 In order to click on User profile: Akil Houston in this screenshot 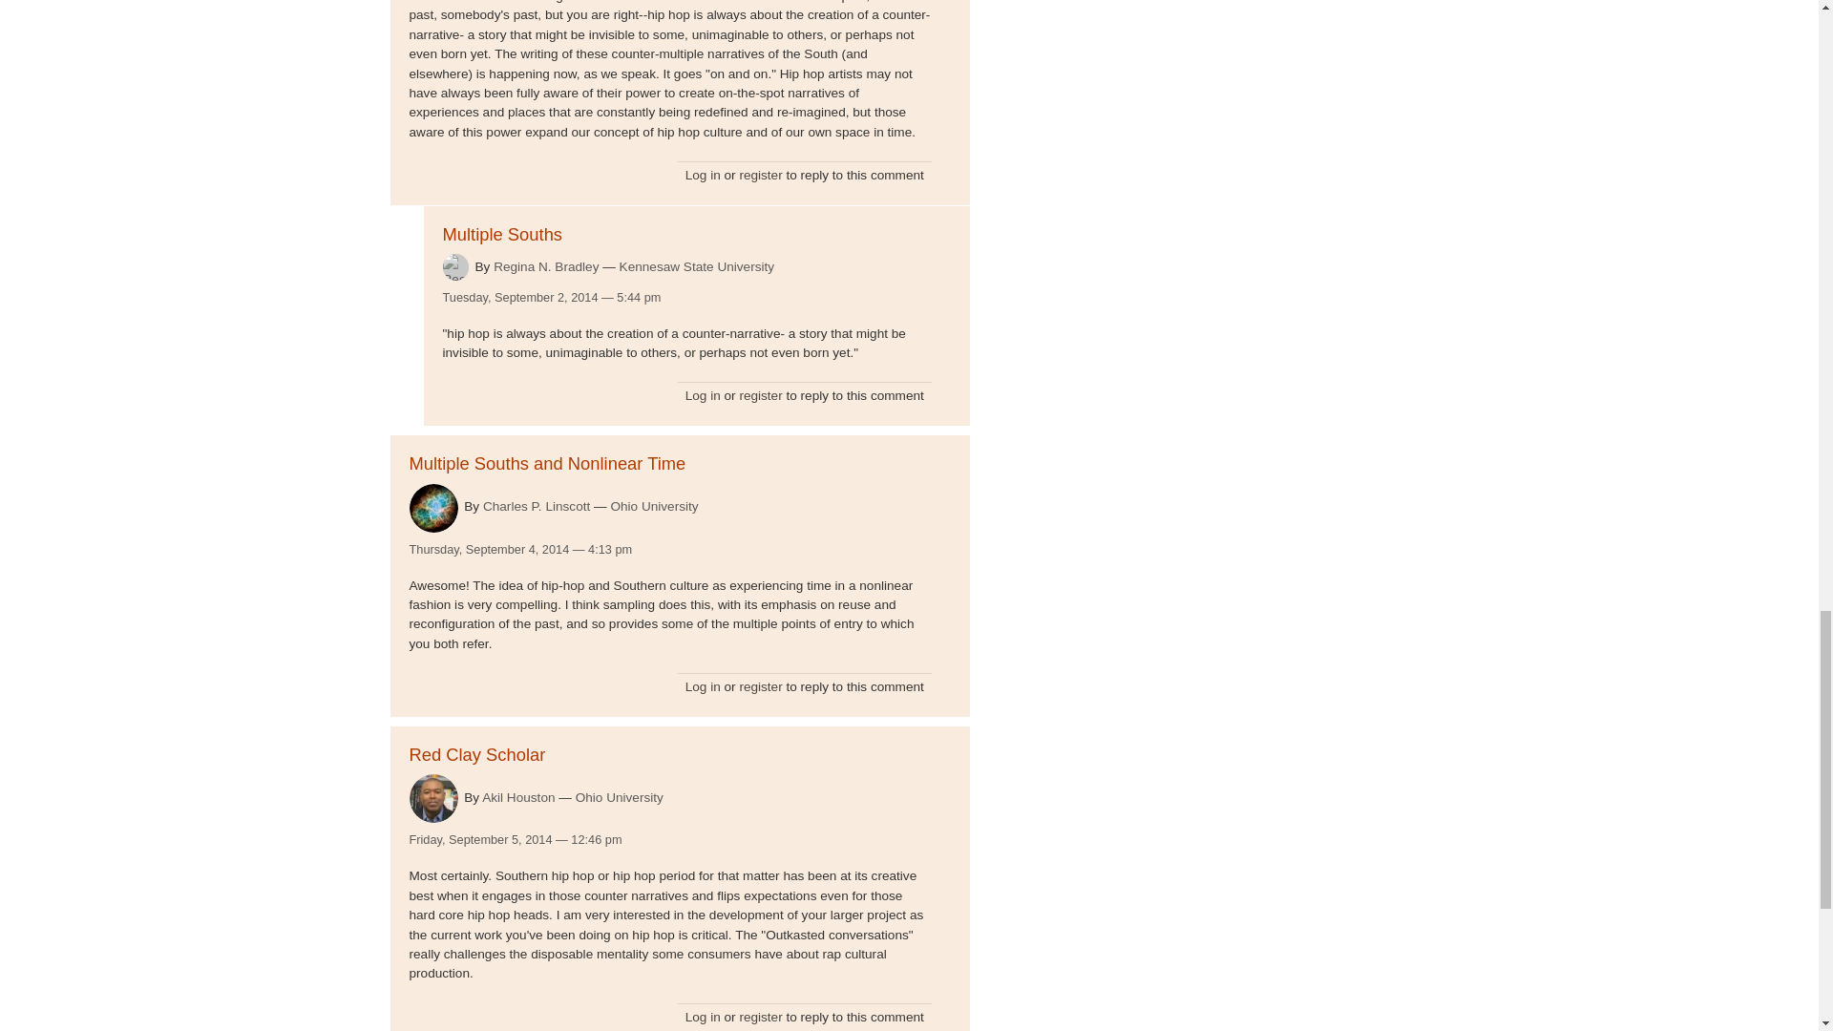, I will do `click(517, 798)`.